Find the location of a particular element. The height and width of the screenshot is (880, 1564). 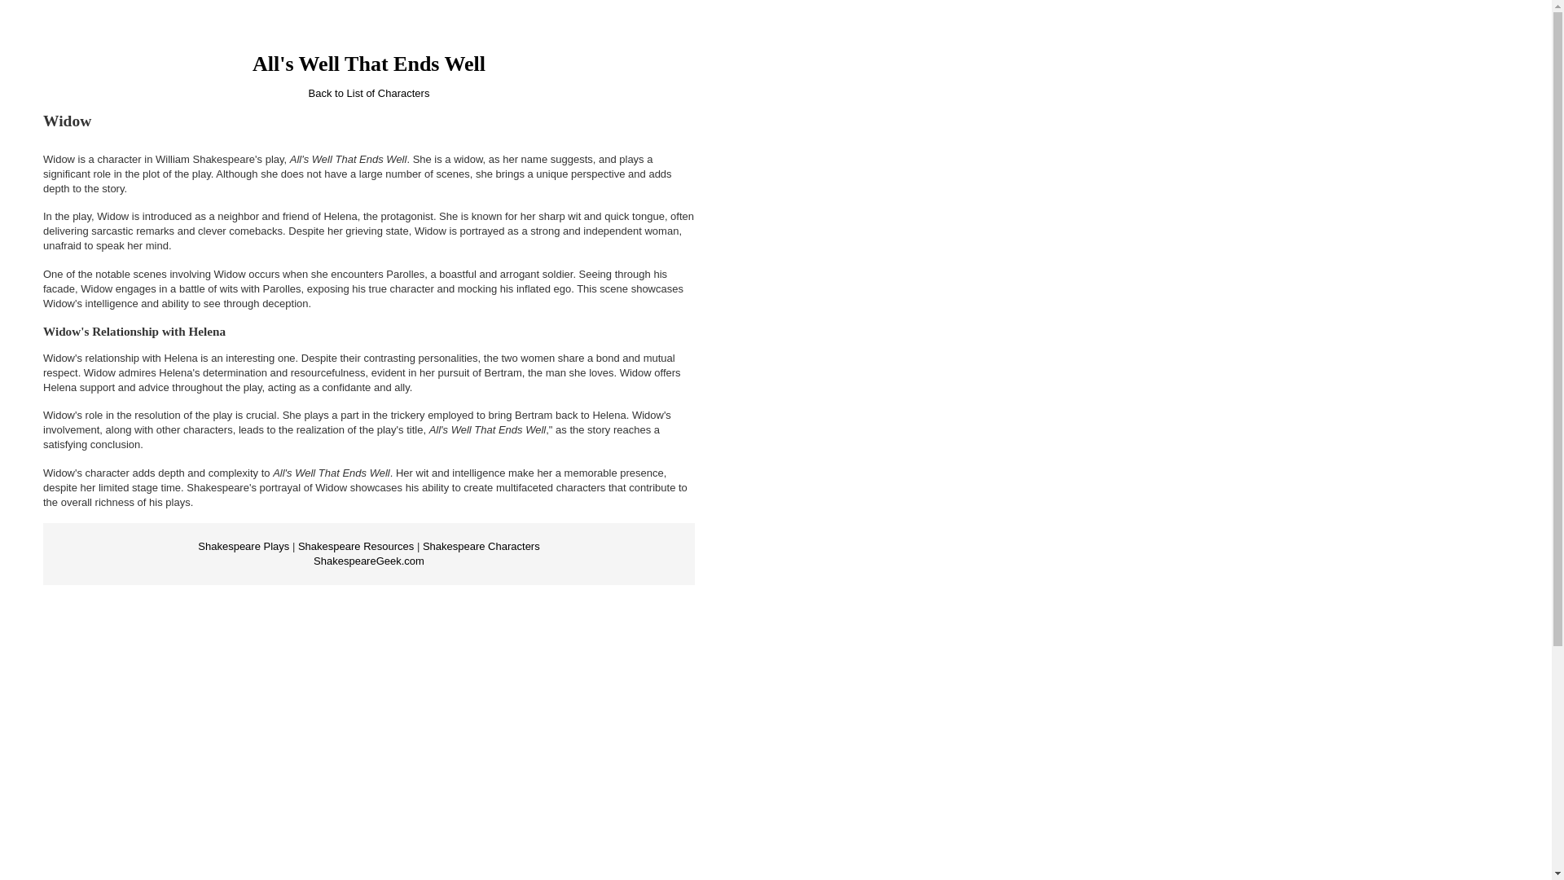

Back to List of Characters is located at coordinates (369, 93).